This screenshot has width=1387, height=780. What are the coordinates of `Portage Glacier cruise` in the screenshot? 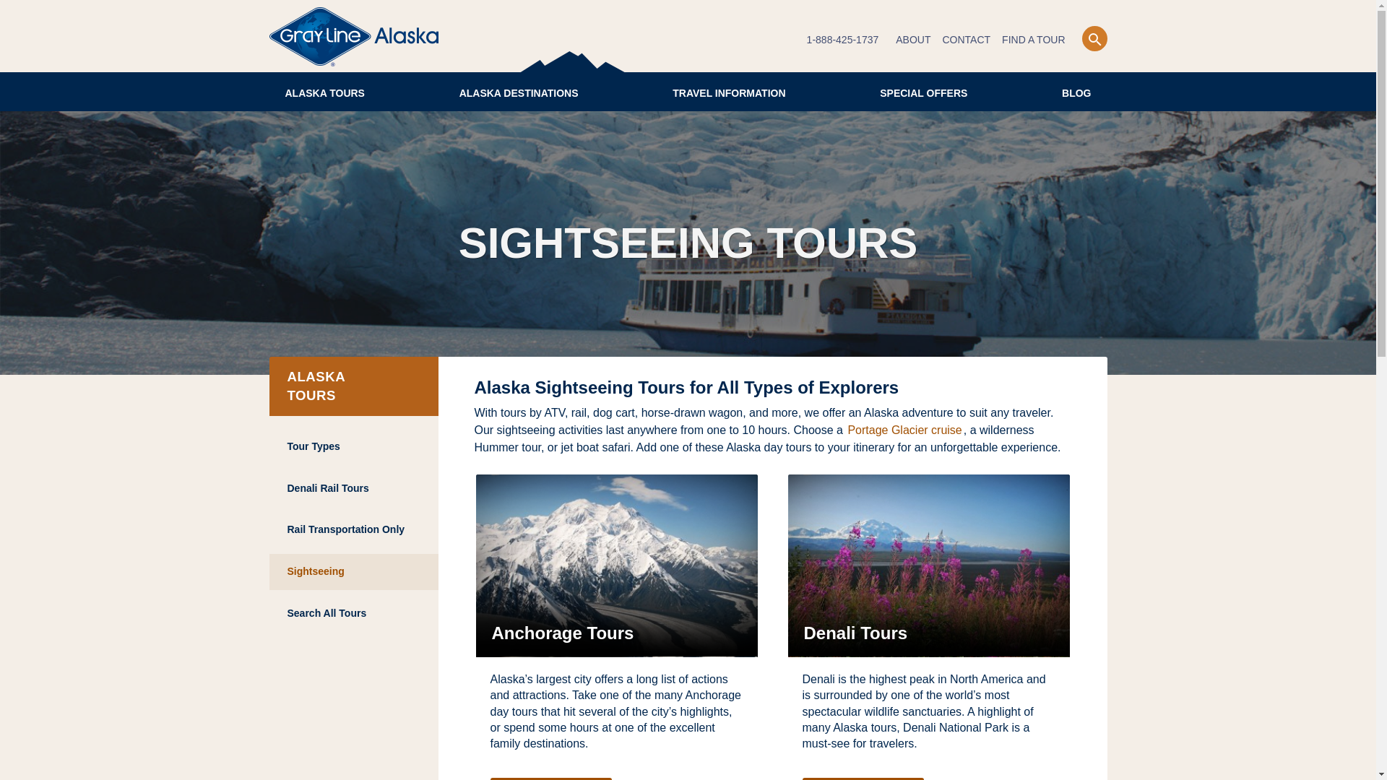 It's located at (904, 430).